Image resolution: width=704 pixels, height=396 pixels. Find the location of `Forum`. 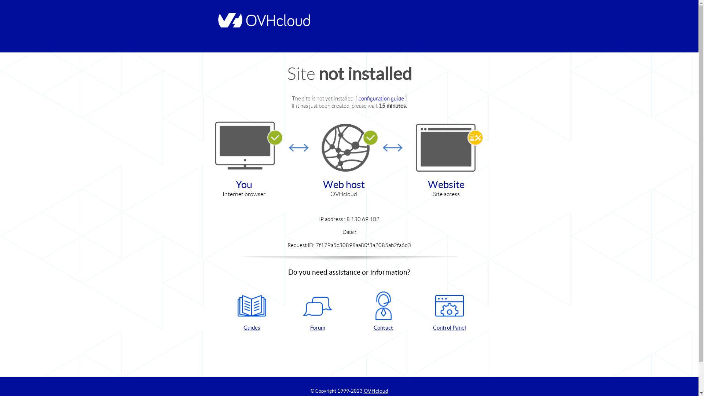

Forum is located at coordinates (318, 312).